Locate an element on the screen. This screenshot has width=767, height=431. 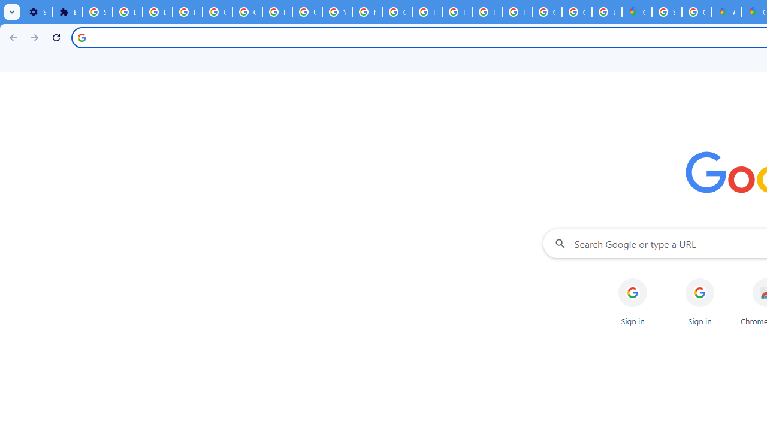
Privacy Help Center - Policies Help is located at coordinates (427, 12).